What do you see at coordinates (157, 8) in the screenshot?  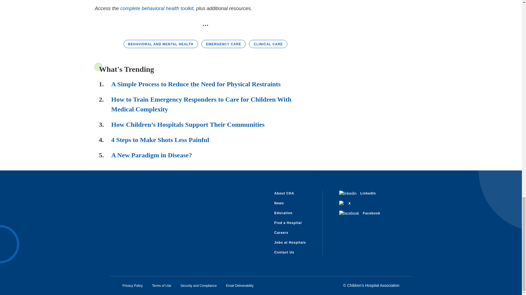 I see `complete behavioral health toolkit` at bounding box center [157, 8].